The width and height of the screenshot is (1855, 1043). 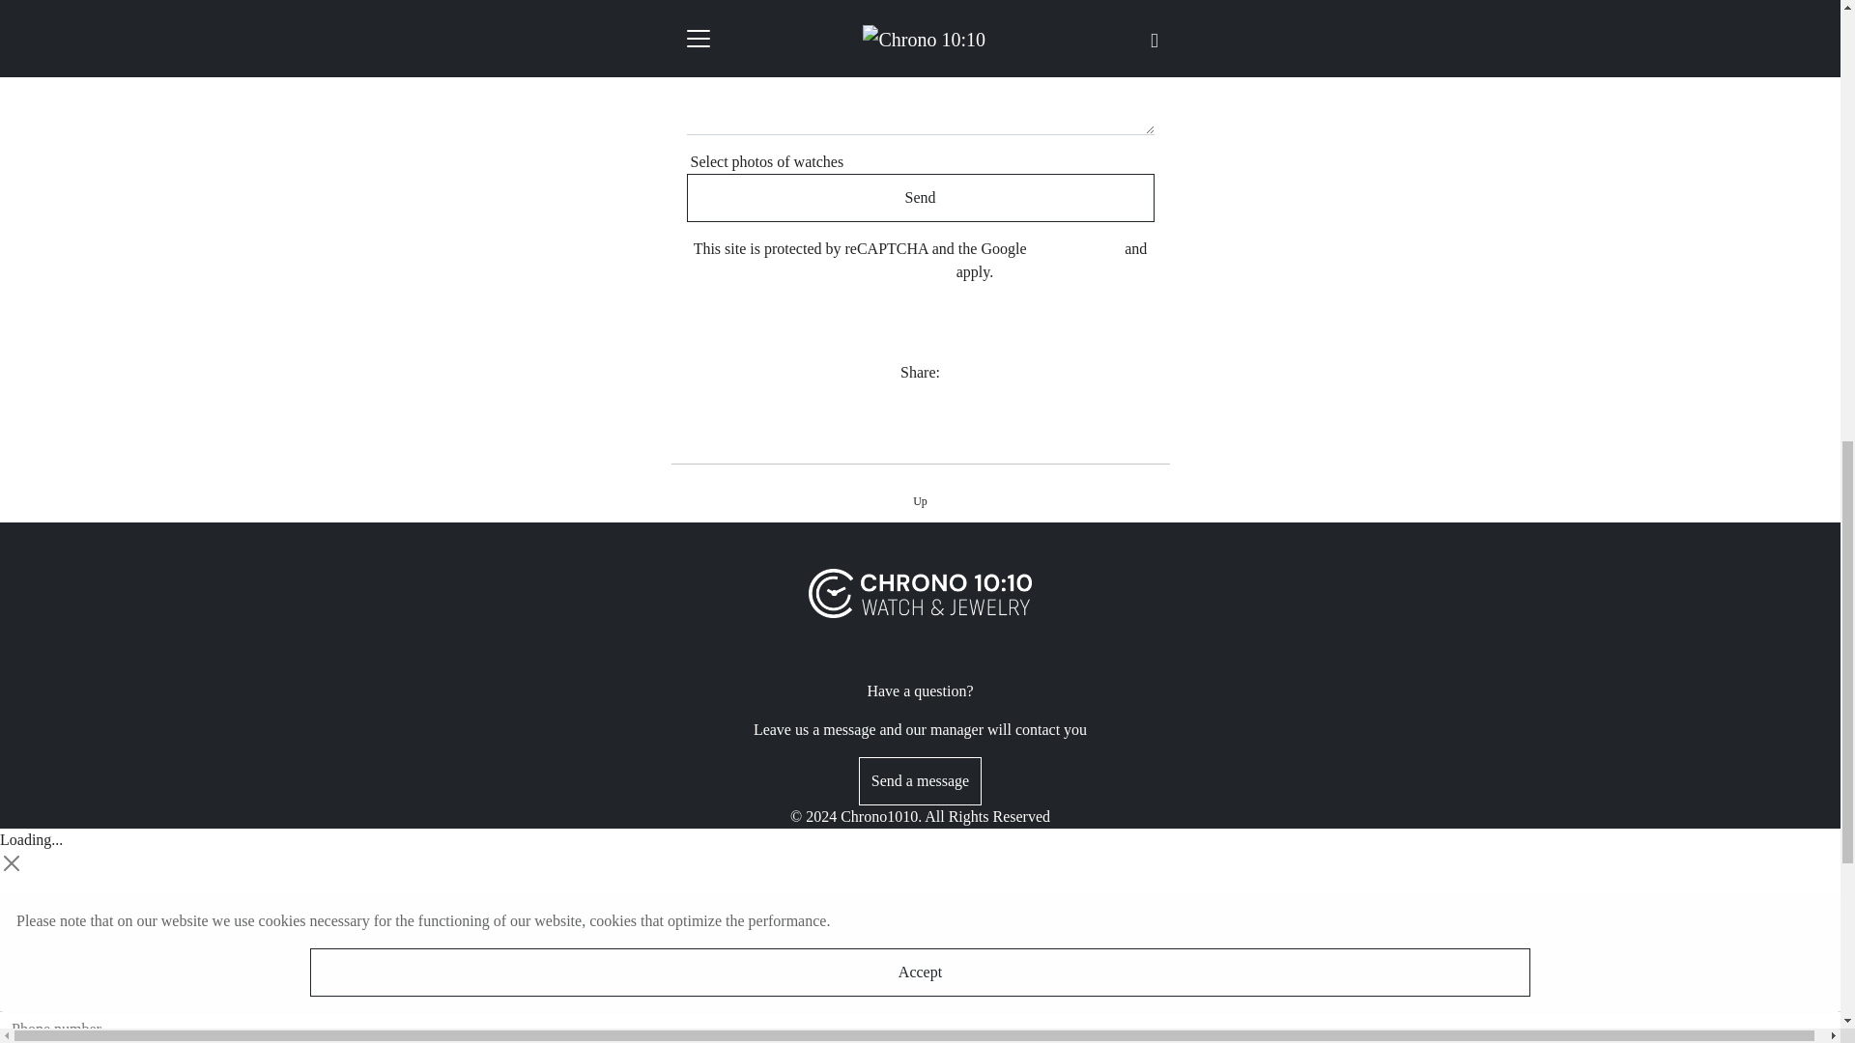 What do you see at coordinates (920, 500) in the screenshot?
I see `Up` at bounding box center [920, 500].